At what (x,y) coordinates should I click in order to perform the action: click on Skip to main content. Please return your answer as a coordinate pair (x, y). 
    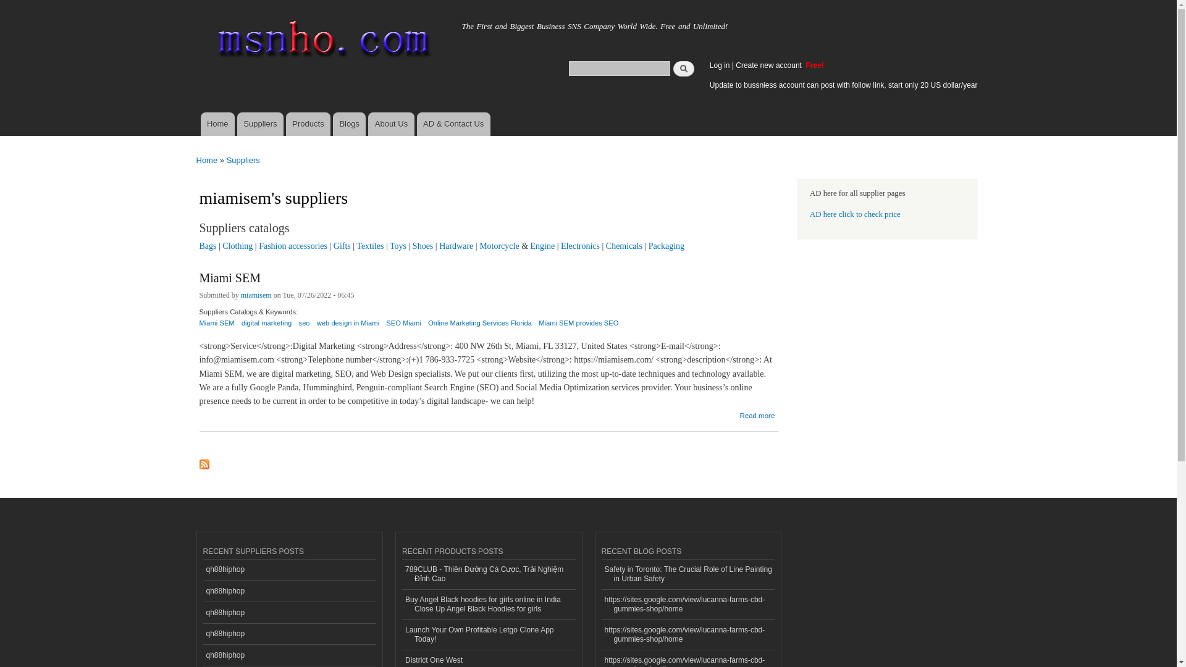
    Looking at the image, I should click on (562, 1).